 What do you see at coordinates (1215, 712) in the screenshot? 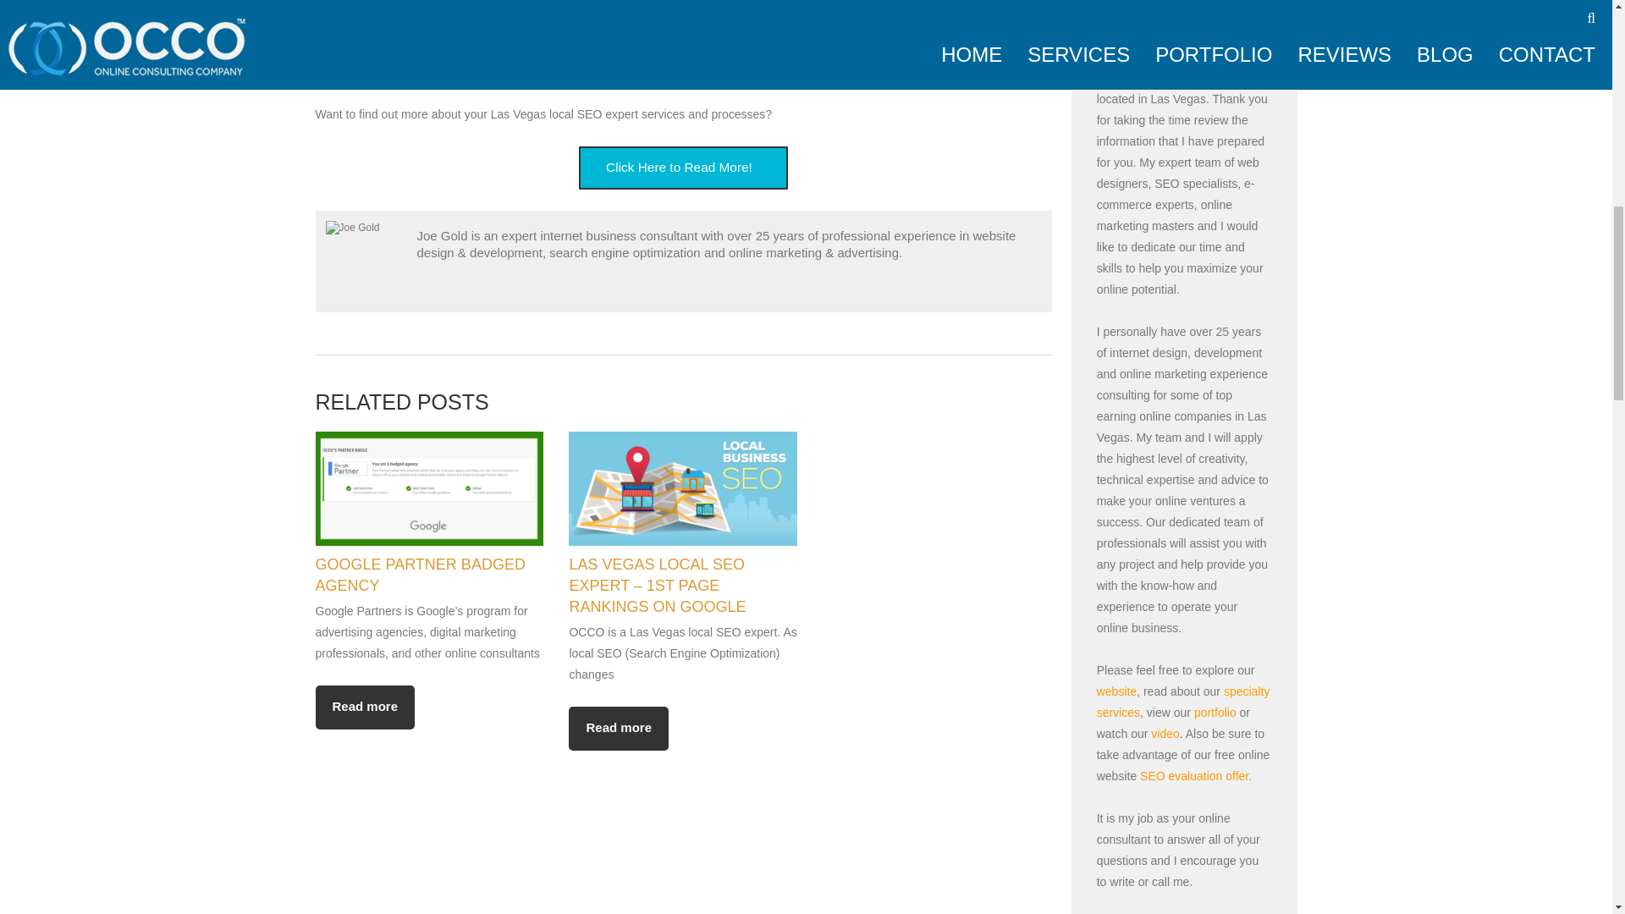
I see `portfolio` at bounding box center [1215, 712].